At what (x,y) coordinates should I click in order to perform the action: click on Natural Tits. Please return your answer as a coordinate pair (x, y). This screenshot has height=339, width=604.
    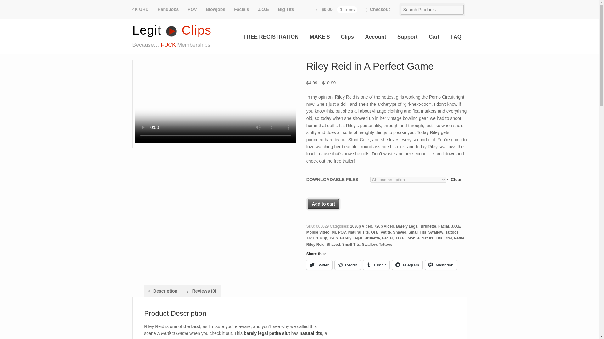
    Looking at the image, I should click on (359, 232).